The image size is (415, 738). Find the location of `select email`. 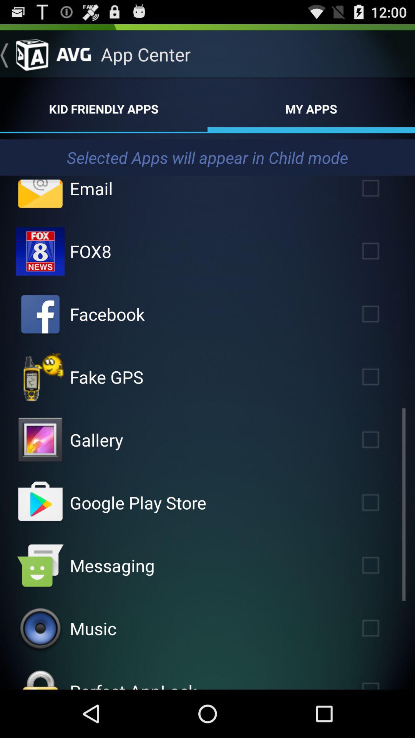

select email is located at coordinates (40, 194).